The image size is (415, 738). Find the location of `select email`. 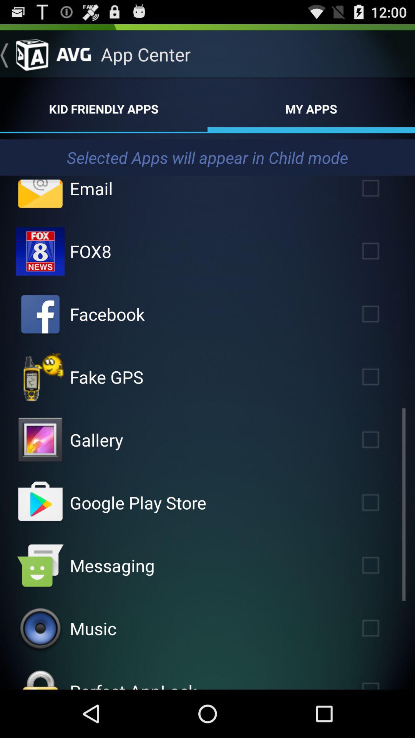

select email is located at coordinates (40, 194).